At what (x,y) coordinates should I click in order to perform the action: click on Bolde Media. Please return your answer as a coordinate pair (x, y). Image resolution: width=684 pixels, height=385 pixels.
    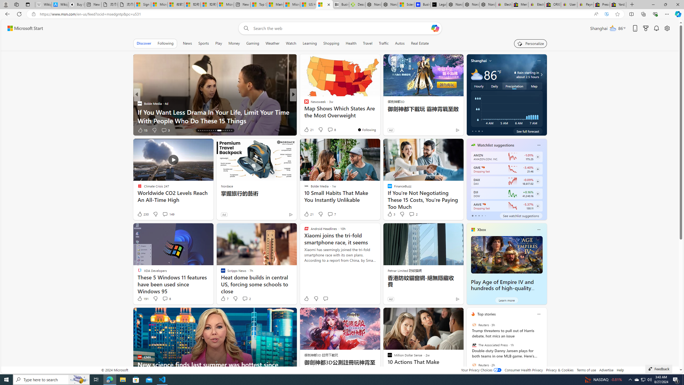
    Looking at the image, I should click on (139, 103).